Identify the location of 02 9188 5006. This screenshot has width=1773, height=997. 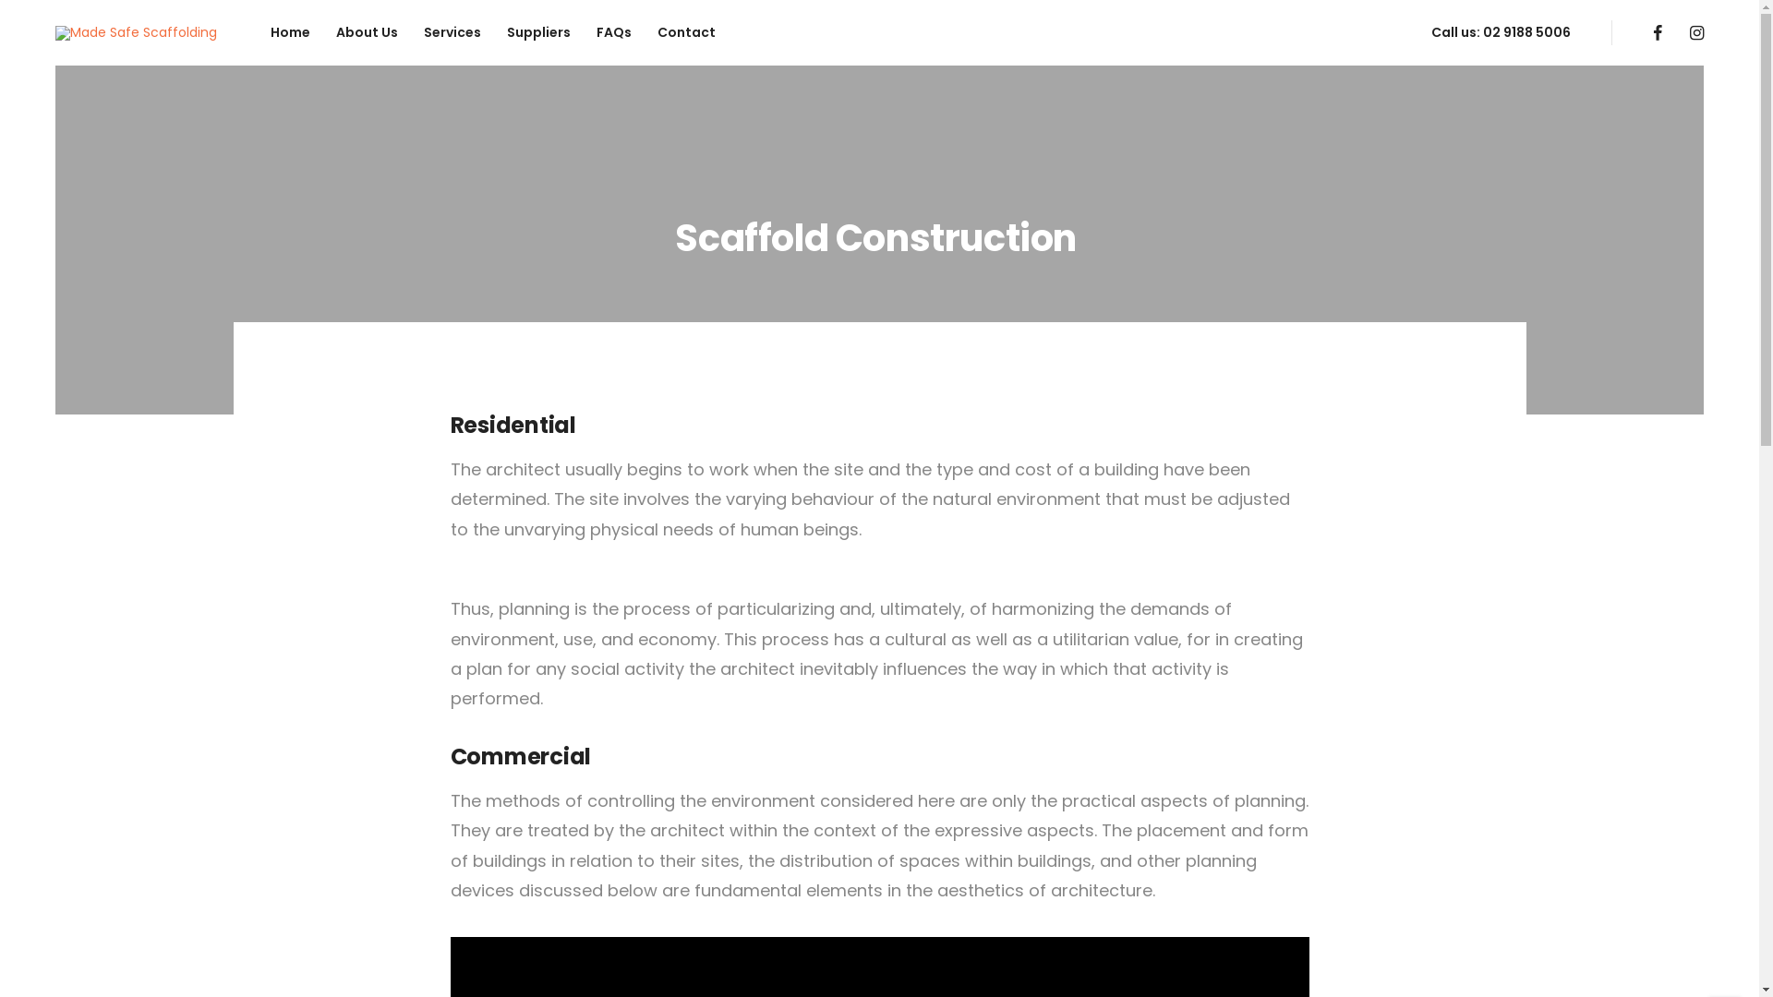
(1527, 32).